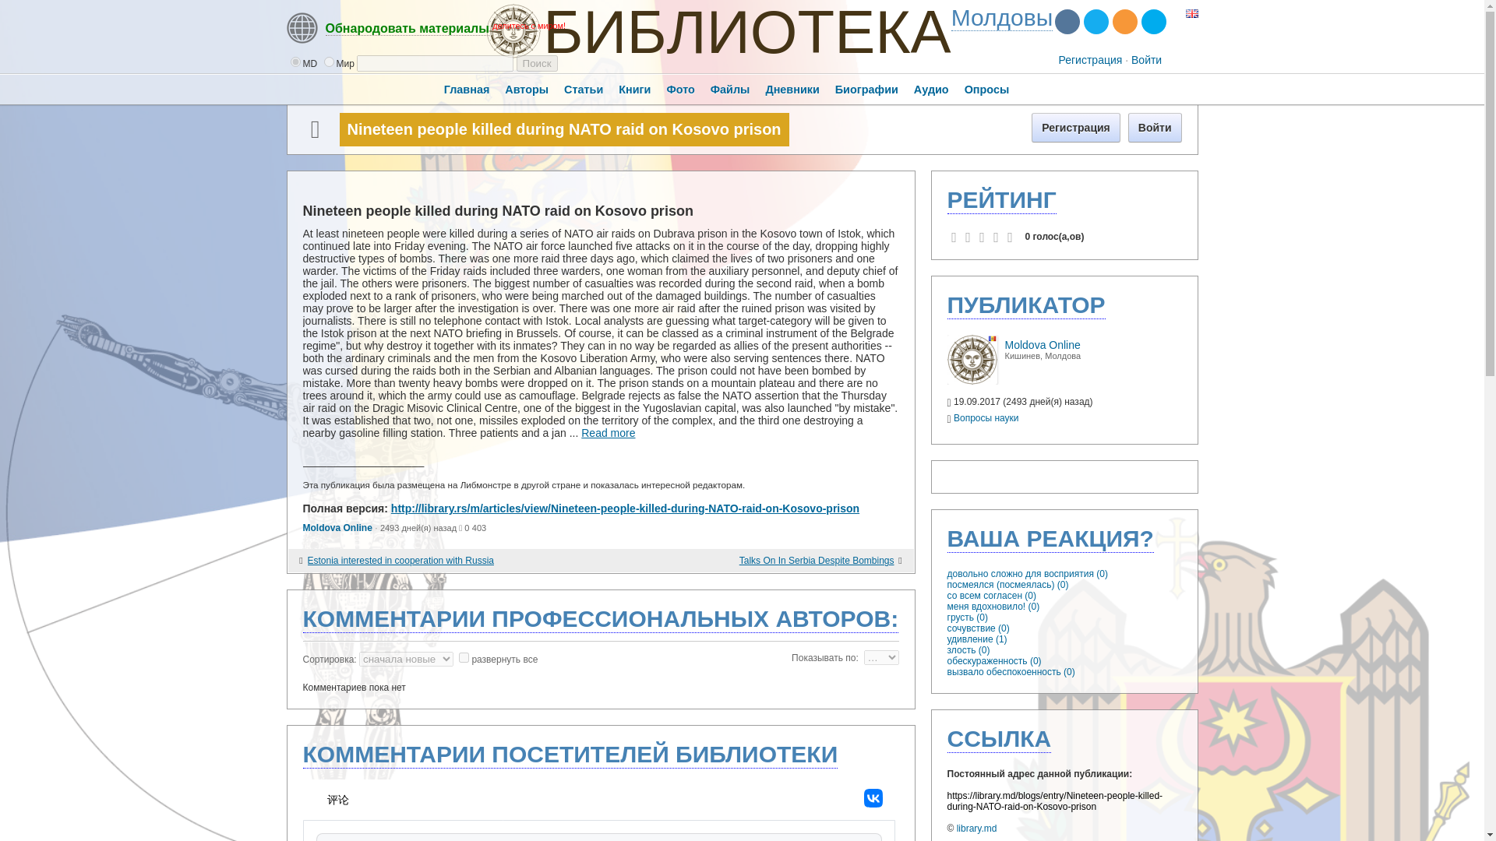 This screenshot has width=1496, height=841. Describe the element at coordinates (972, 381) in the screenshot. I see `Moldova Online` at that location.